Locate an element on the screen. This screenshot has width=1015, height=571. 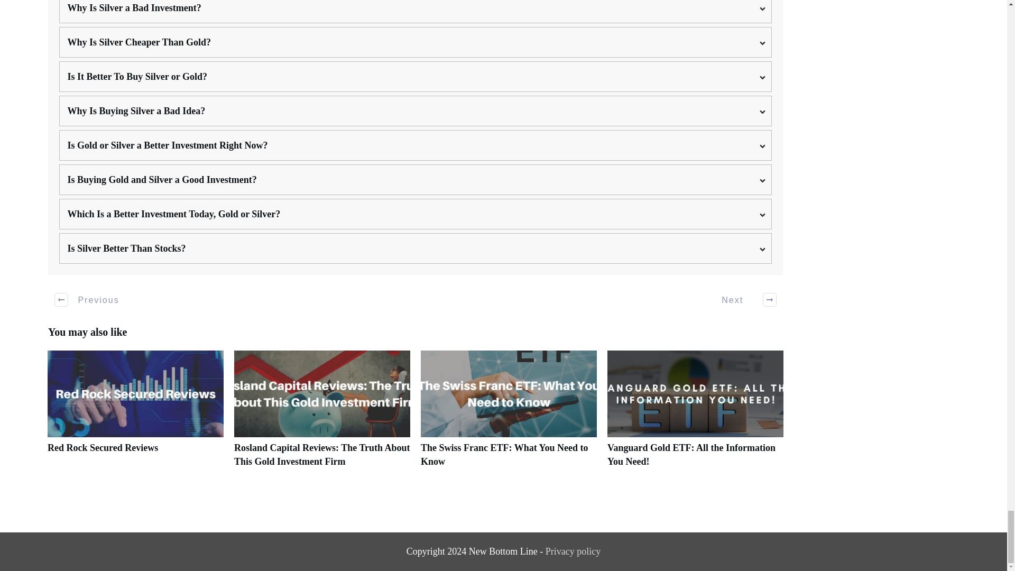
Privacy policy is located at coordinates (573, 551).